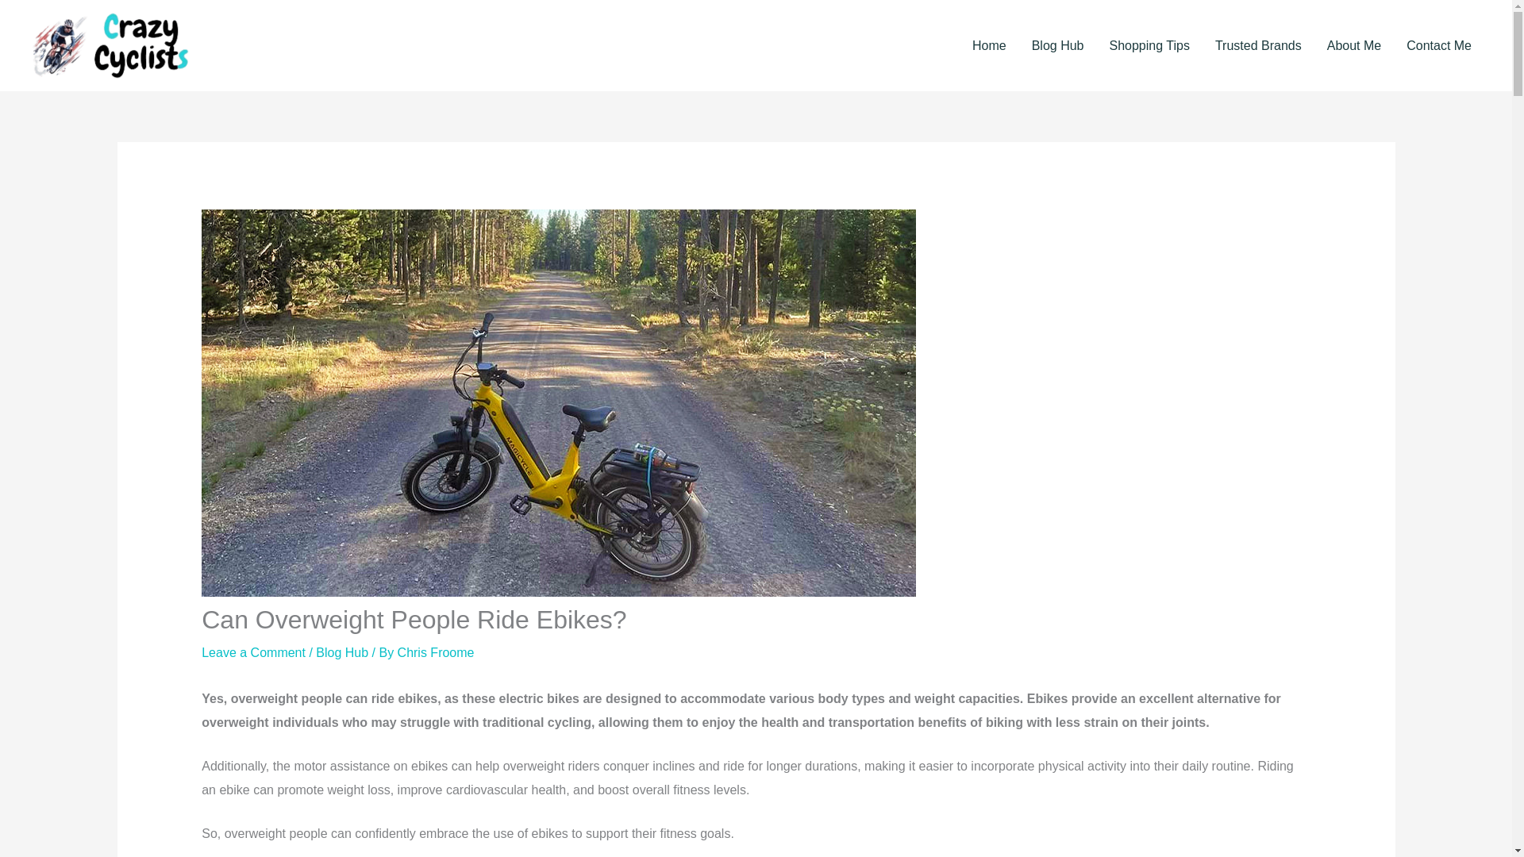  What do you see at coordinates (253, 652) in the screenshot?
I see `Leave a Comment` at bounding box center [253, 652].